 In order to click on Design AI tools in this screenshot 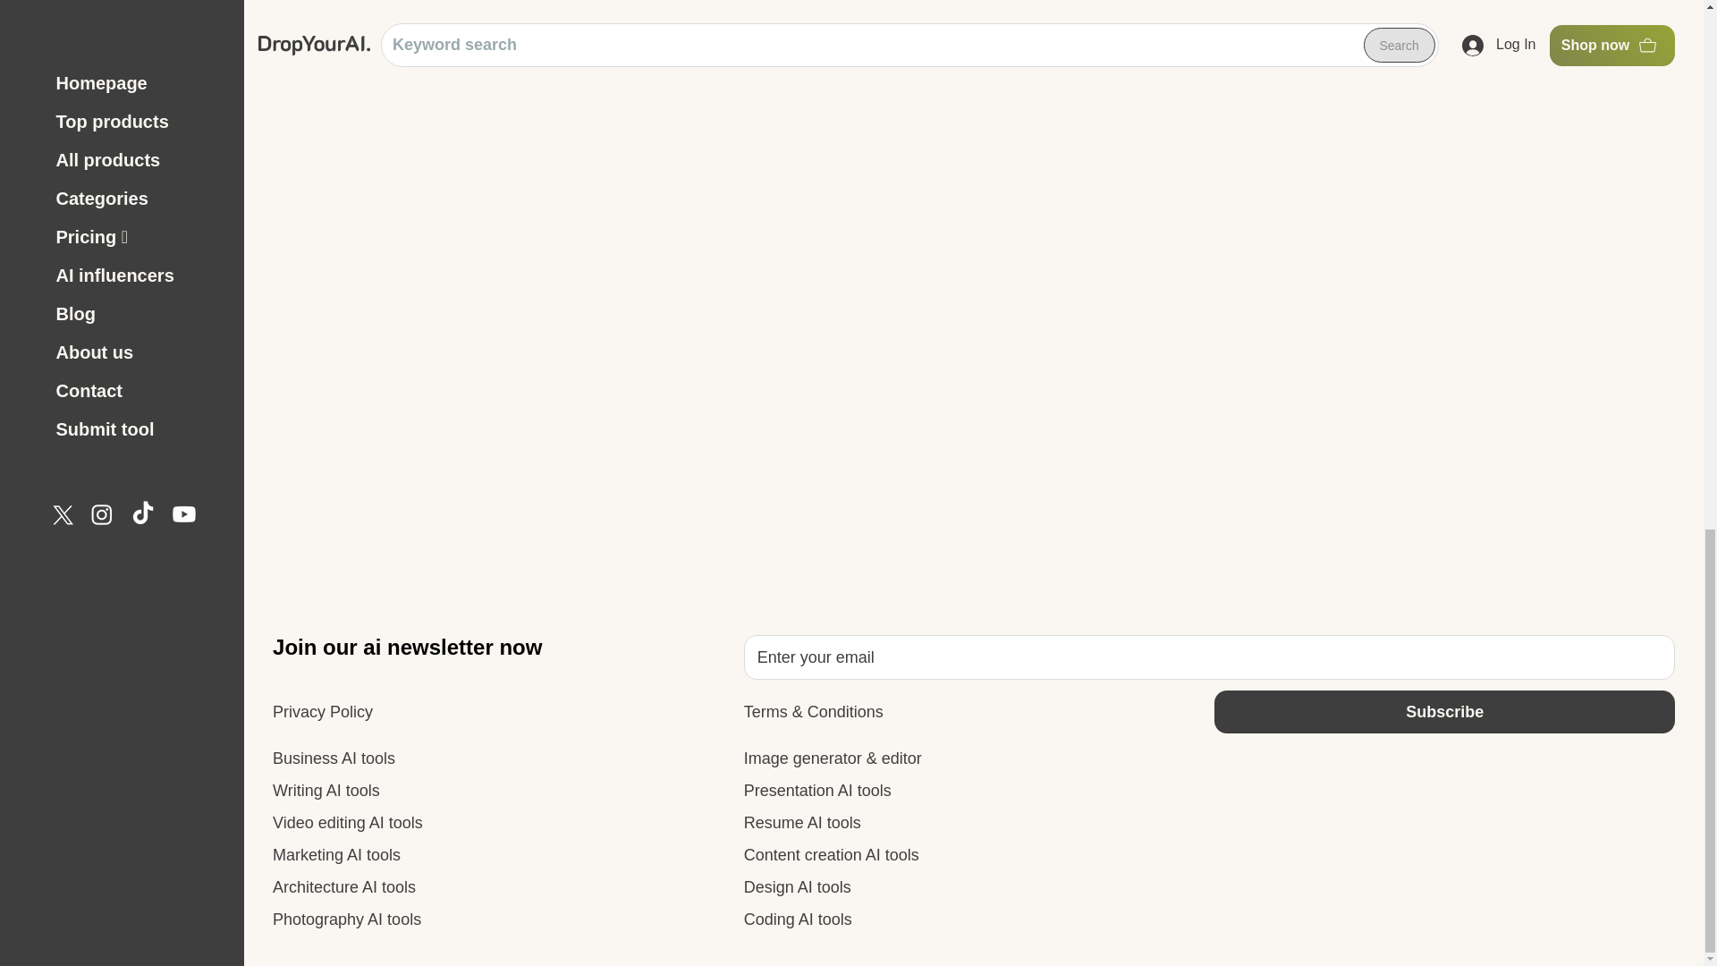, I will do `click(798, 887)`.